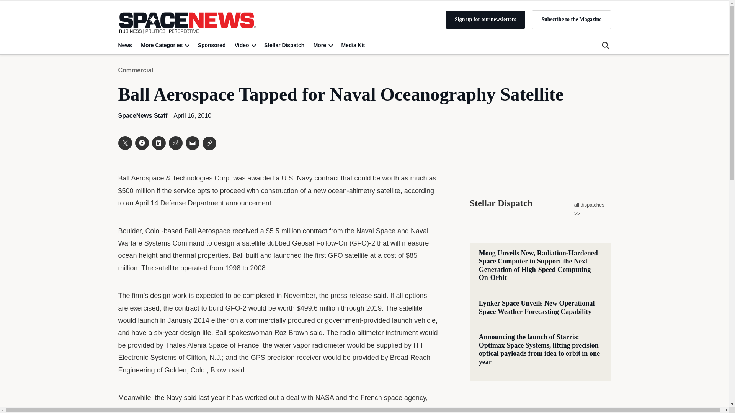 The width and height of the screenshot is (735, 413). I want to click on Subscribe to the Magazine, so click(571, 19).